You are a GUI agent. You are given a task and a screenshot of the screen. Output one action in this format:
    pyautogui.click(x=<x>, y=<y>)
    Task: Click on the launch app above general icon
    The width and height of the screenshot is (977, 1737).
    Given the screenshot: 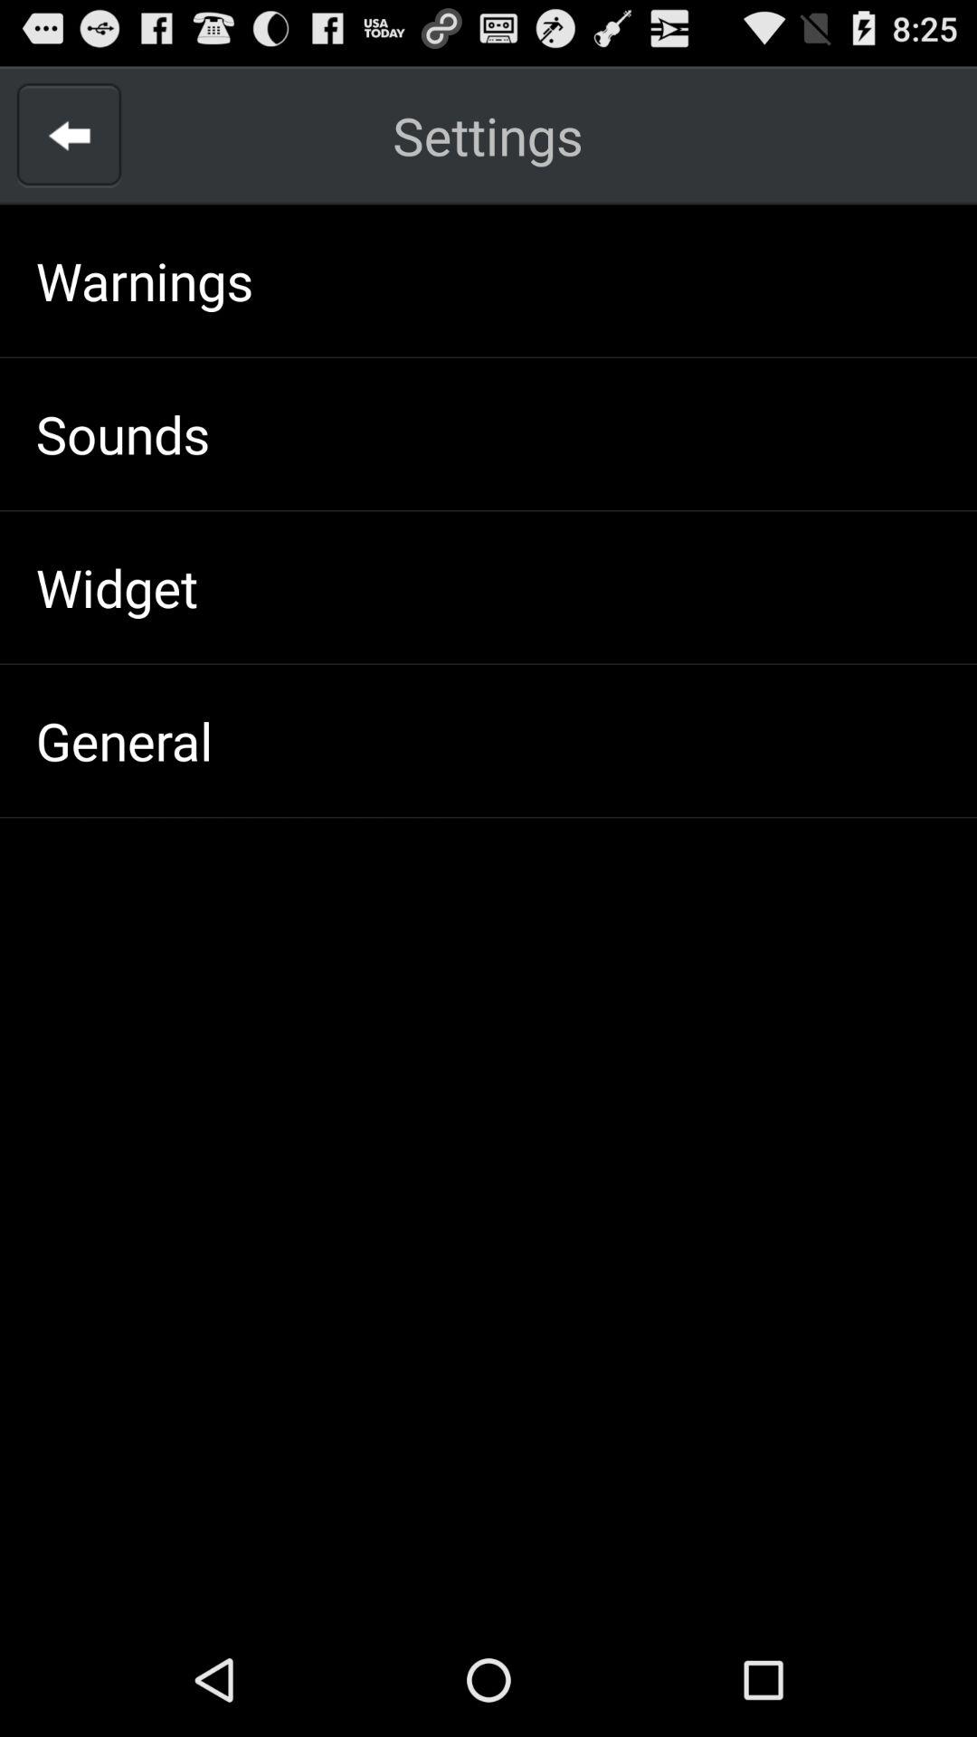 What is the action you would take?
    pyautogui.click(x=116, y=586)
    